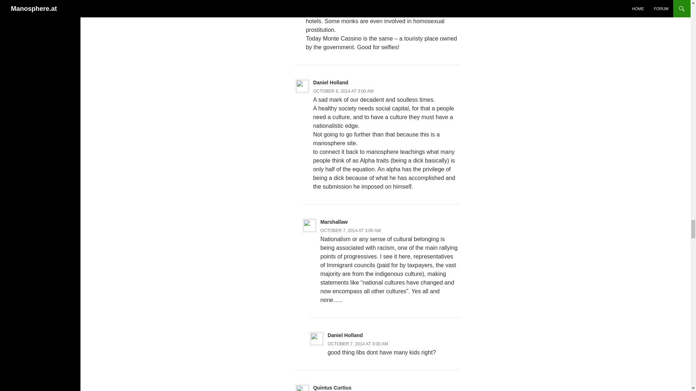  Describe the element at coordinates (344, 91) in the screenshot. I see `OCTOBER 6, 2014 AT 3:00 AM` at that location.